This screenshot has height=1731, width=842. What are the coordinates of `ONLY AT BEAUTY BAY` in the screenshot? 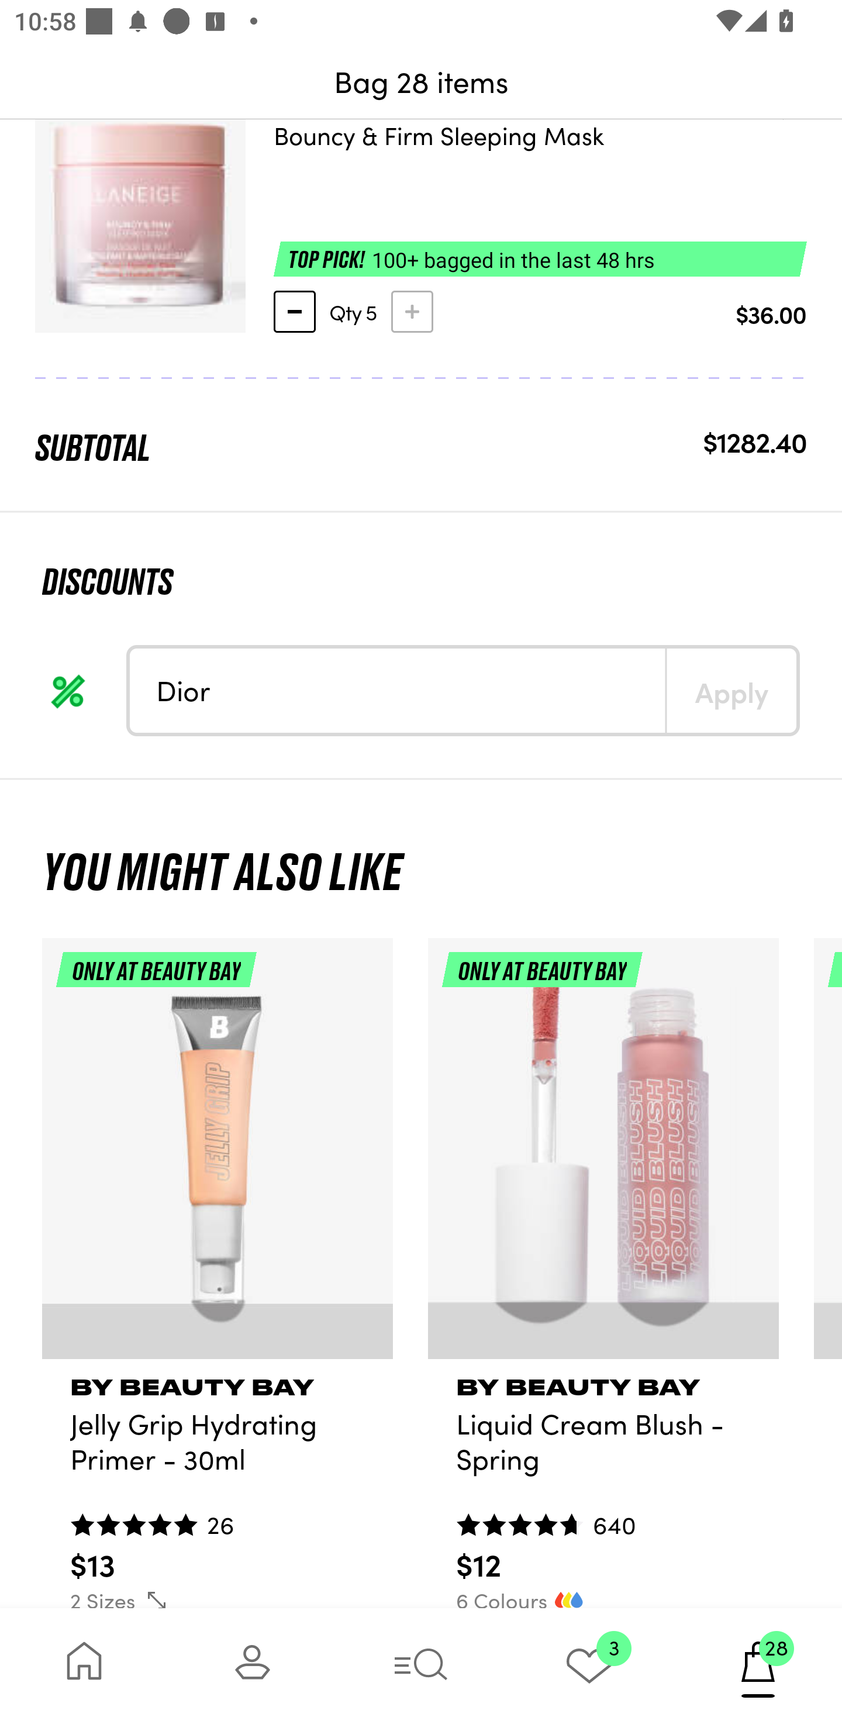 It's located at (603, 1157).